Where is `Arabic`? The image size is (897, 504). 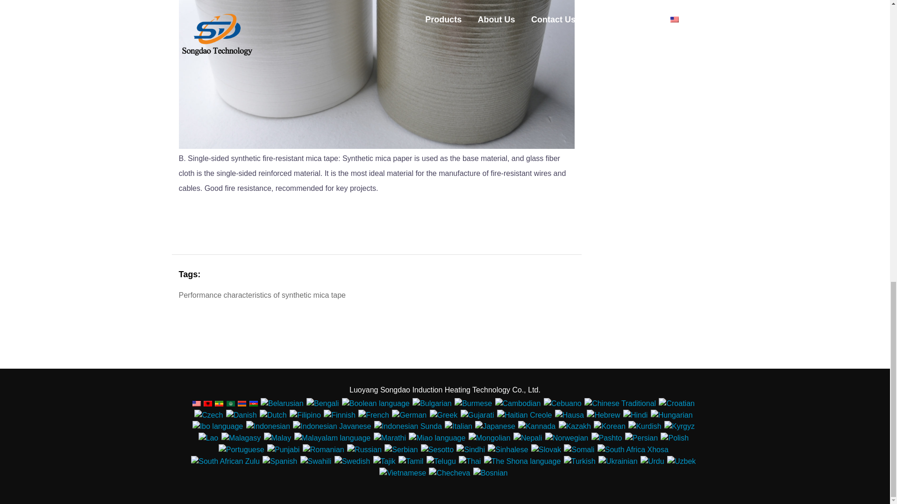
Arabic is located at coordinates (231, 403).